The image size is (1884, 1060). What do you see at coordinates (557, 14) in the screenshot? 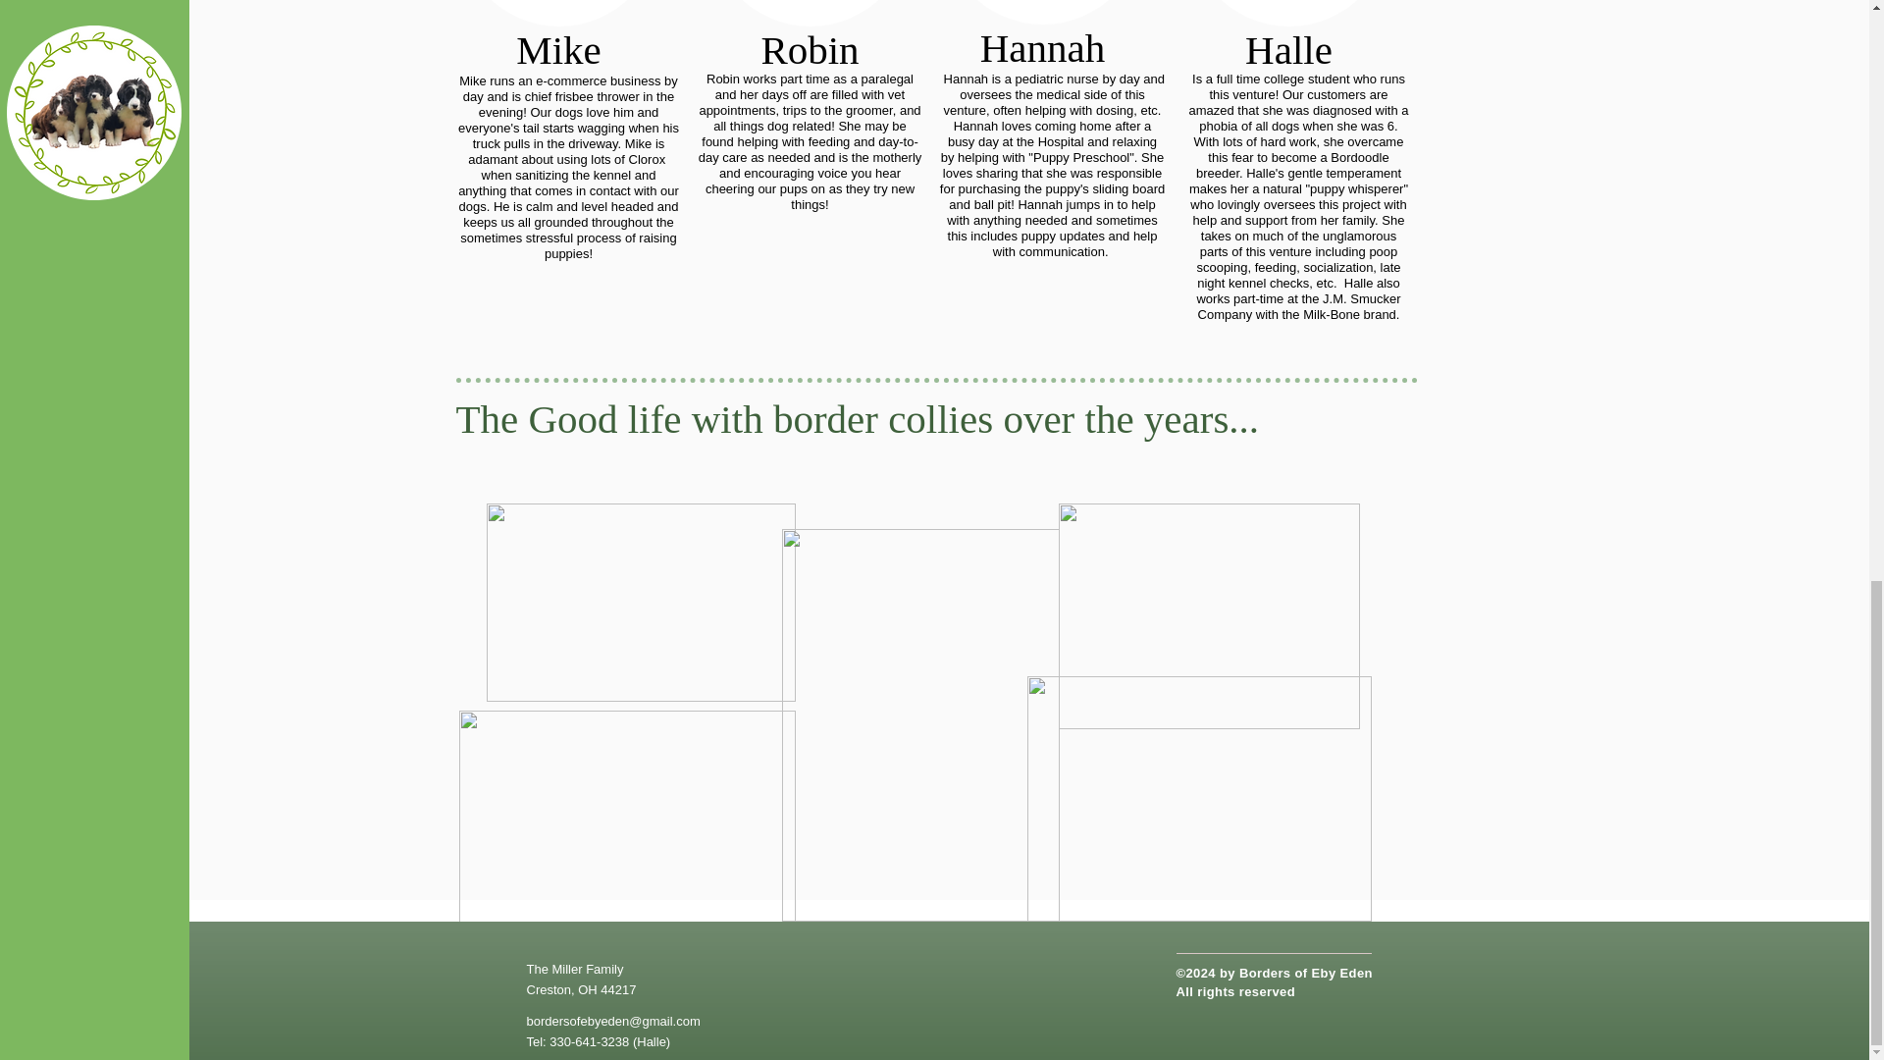
I see `guy3.jpg` at bounding box center [557, 14].